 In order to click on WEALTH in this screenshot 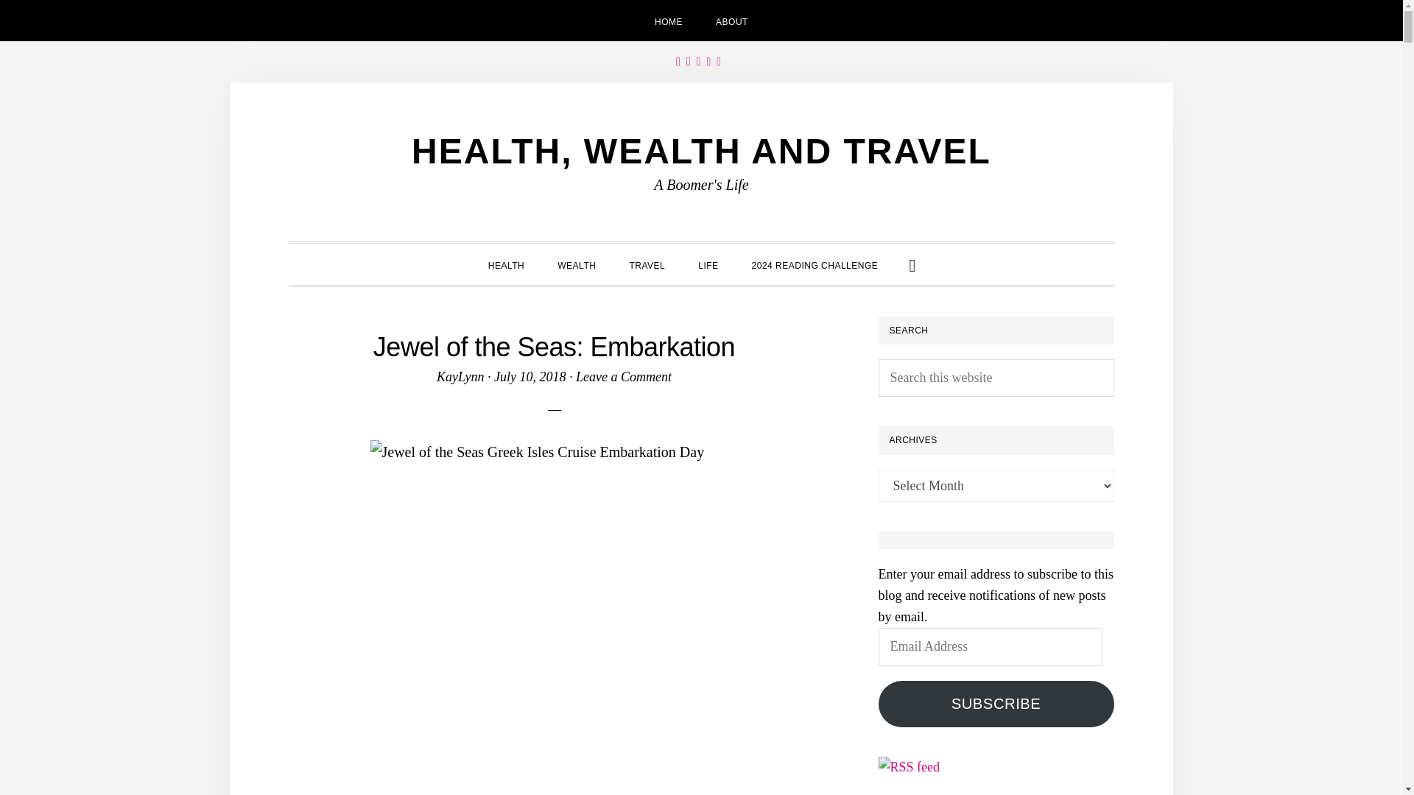, I will do `click(577, 264)`.